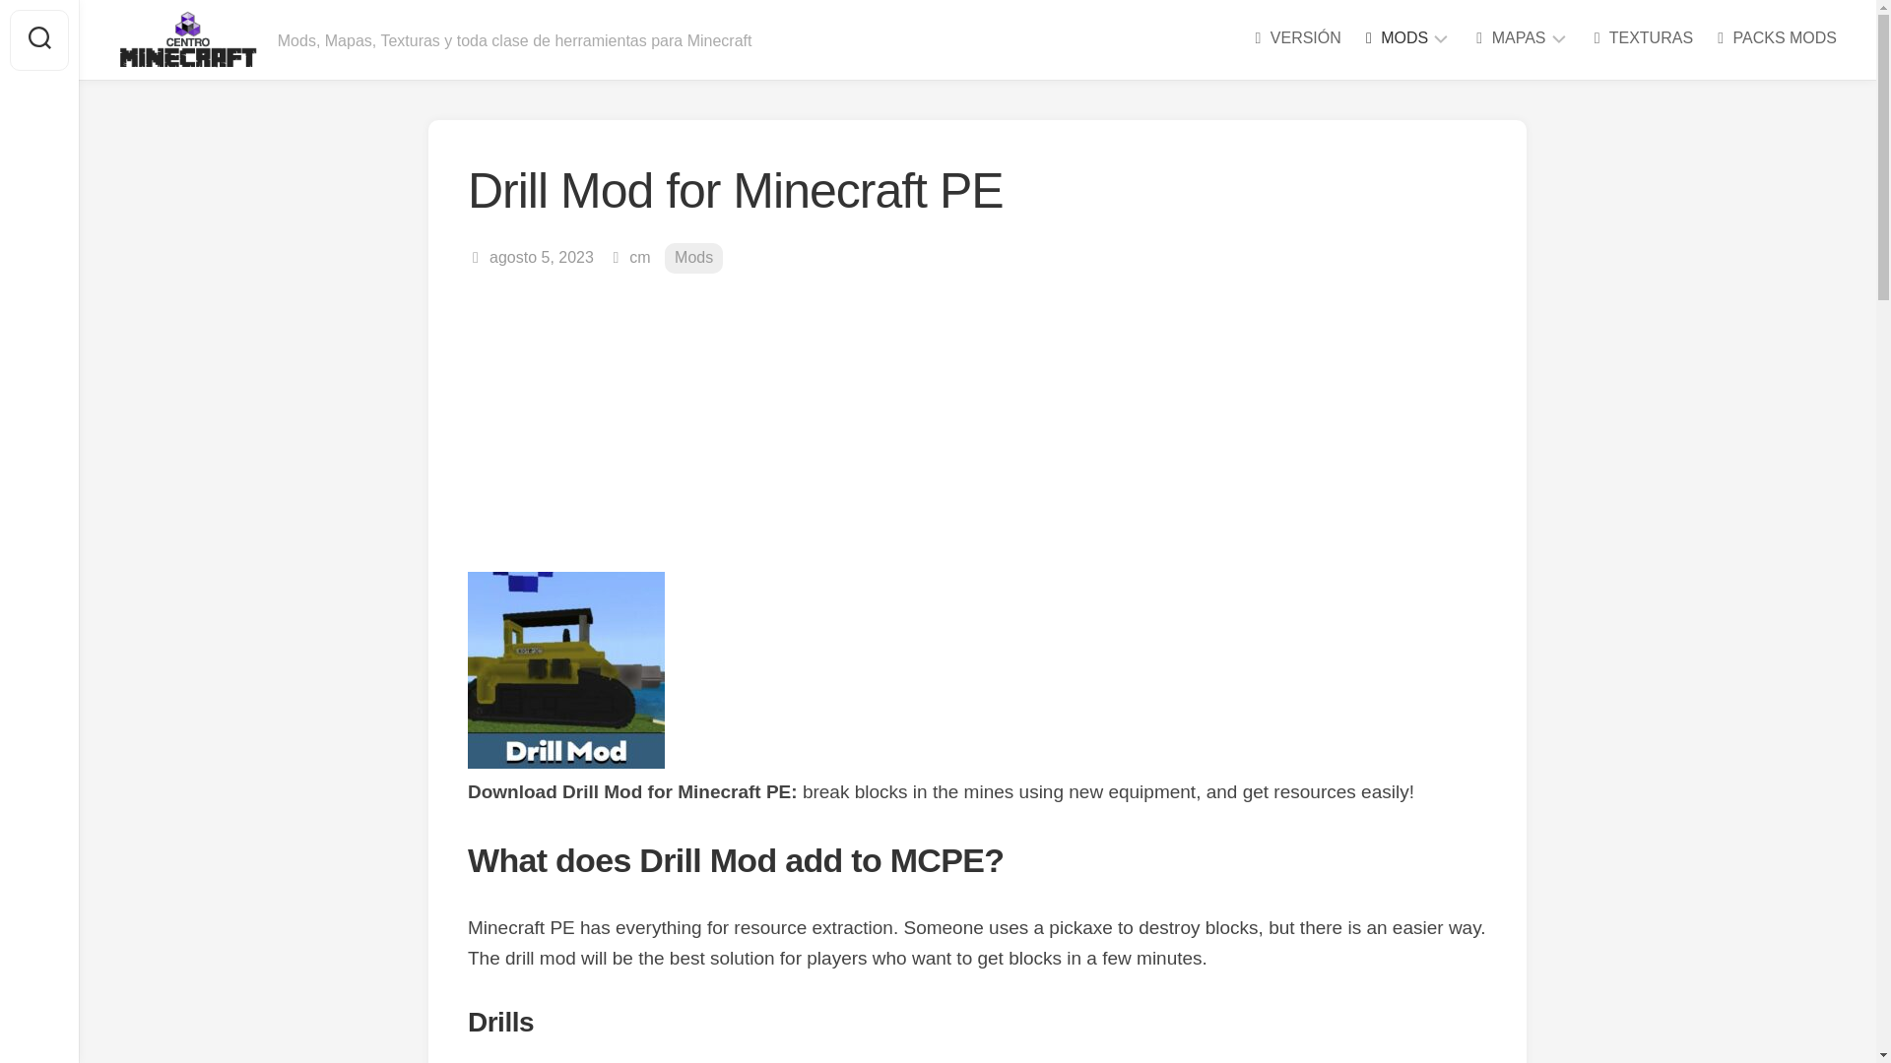 The height and width of the screenshot is (1063, 1891). I want to click on  MODS, so click(1395, 37).